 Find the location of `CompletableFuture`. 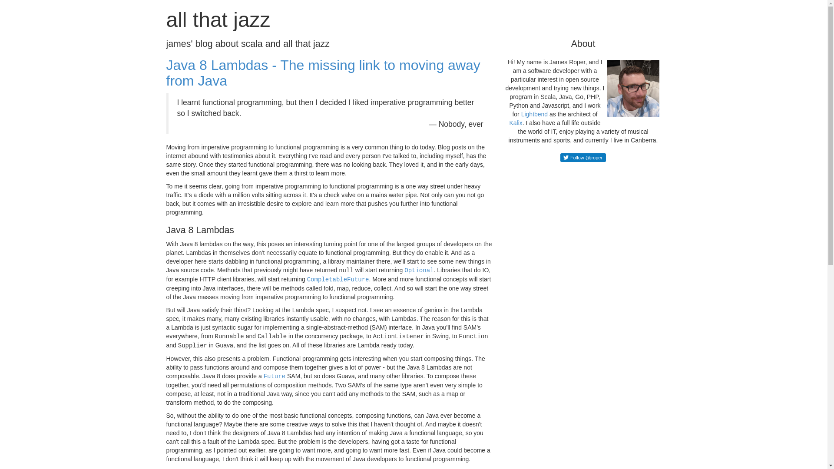

CompletableFuture is located at coordinates (338, 279).